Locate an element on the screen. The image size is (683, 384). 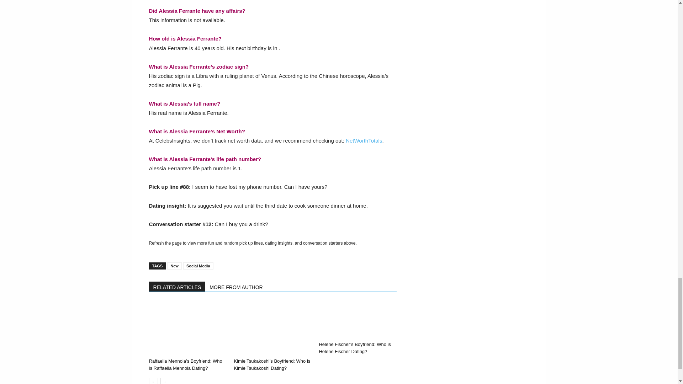
Alessia Ferrante net worth status is located at coordinates (364, 140).